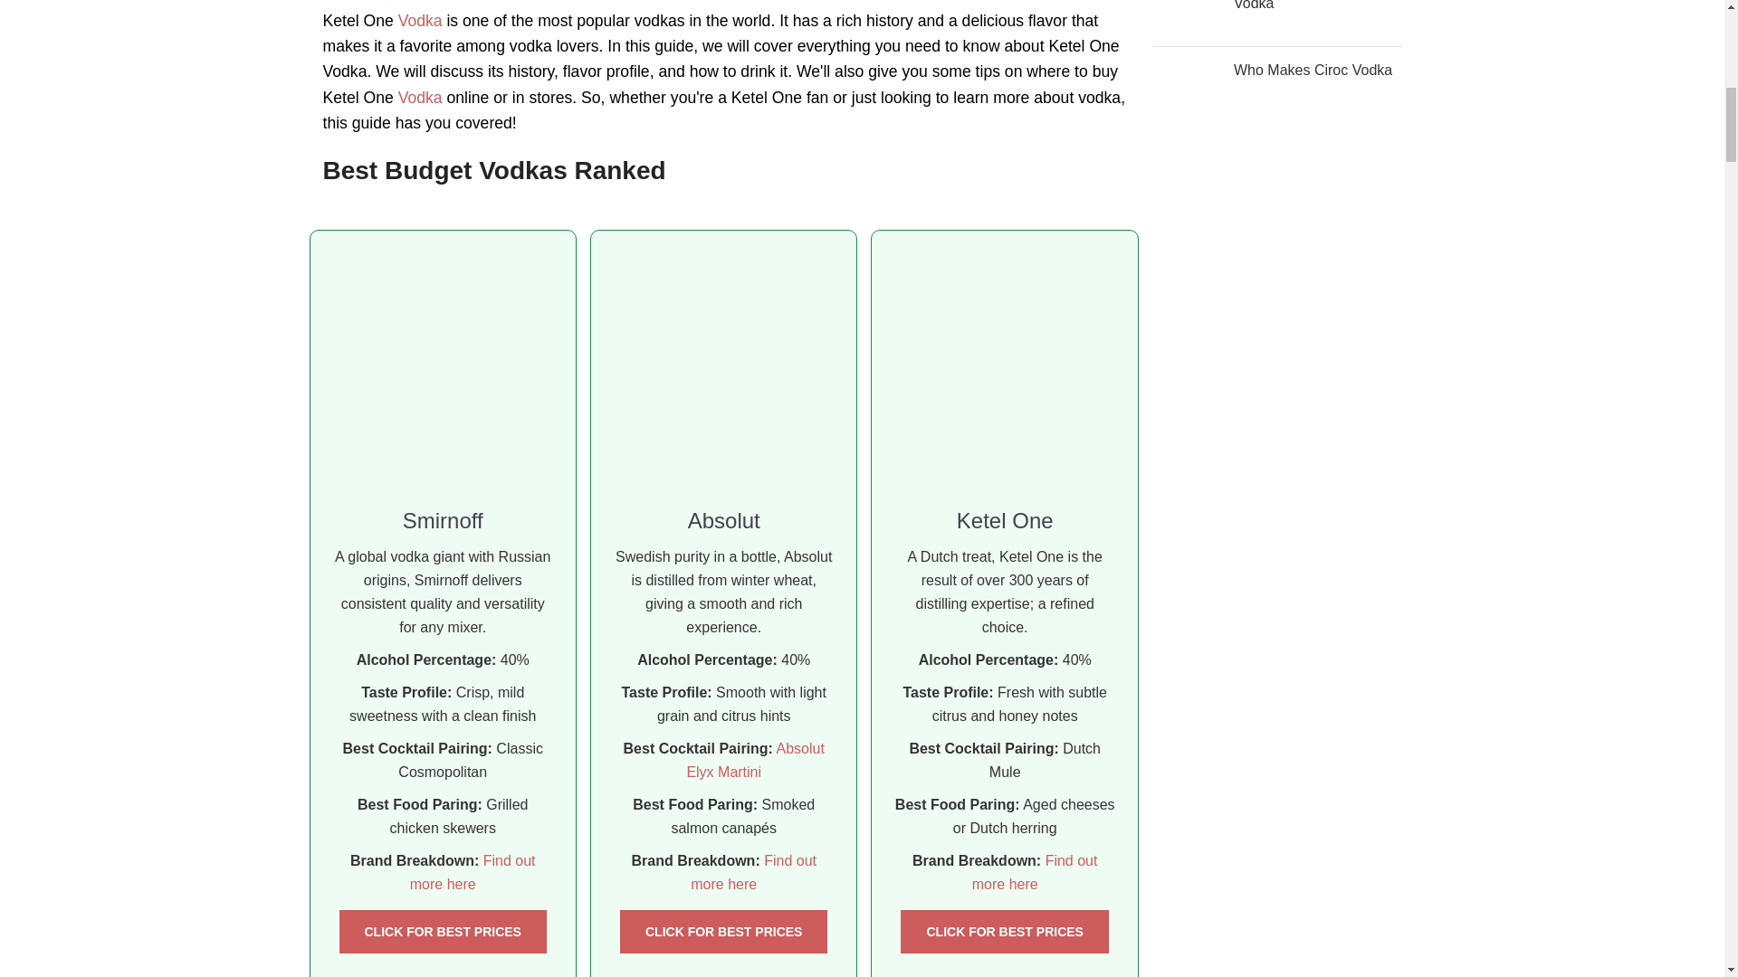 Image resolution: width=1738 pixels, height=977 pixels. Describe the element at coordinates (473, 872) in the screenshot. I see `Find out more here` at that location.